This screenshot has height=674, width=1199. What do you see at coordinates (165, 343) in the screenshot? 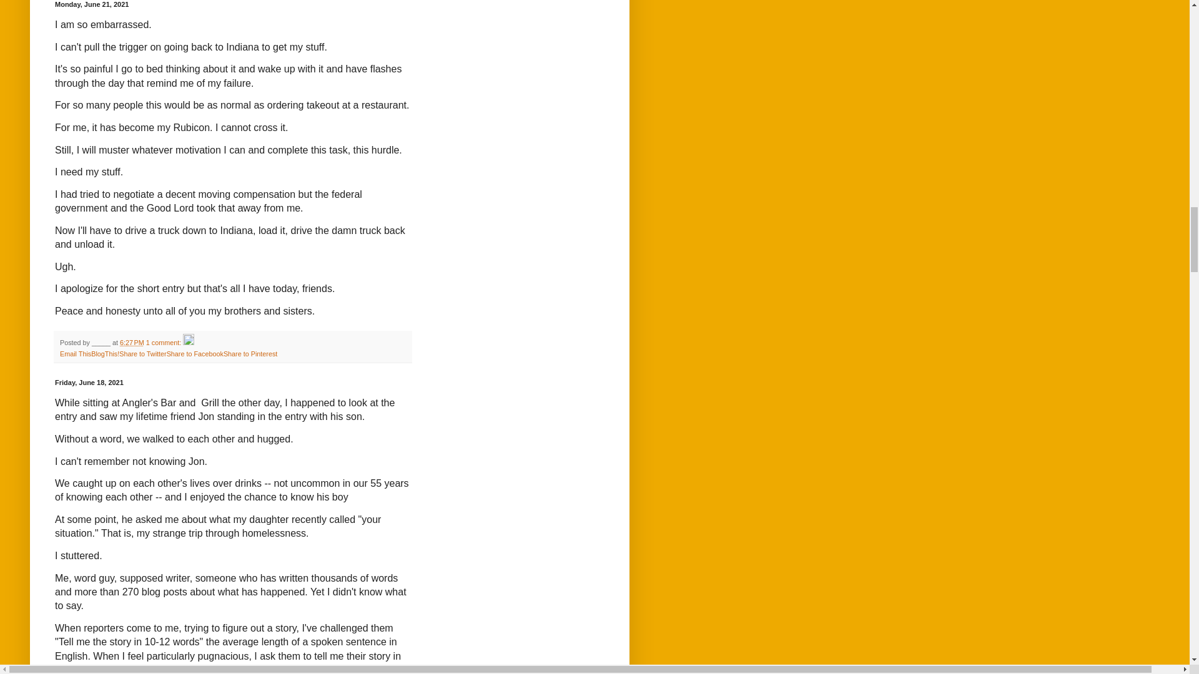
I see `1 comment:` at bounding box center [165, 343].